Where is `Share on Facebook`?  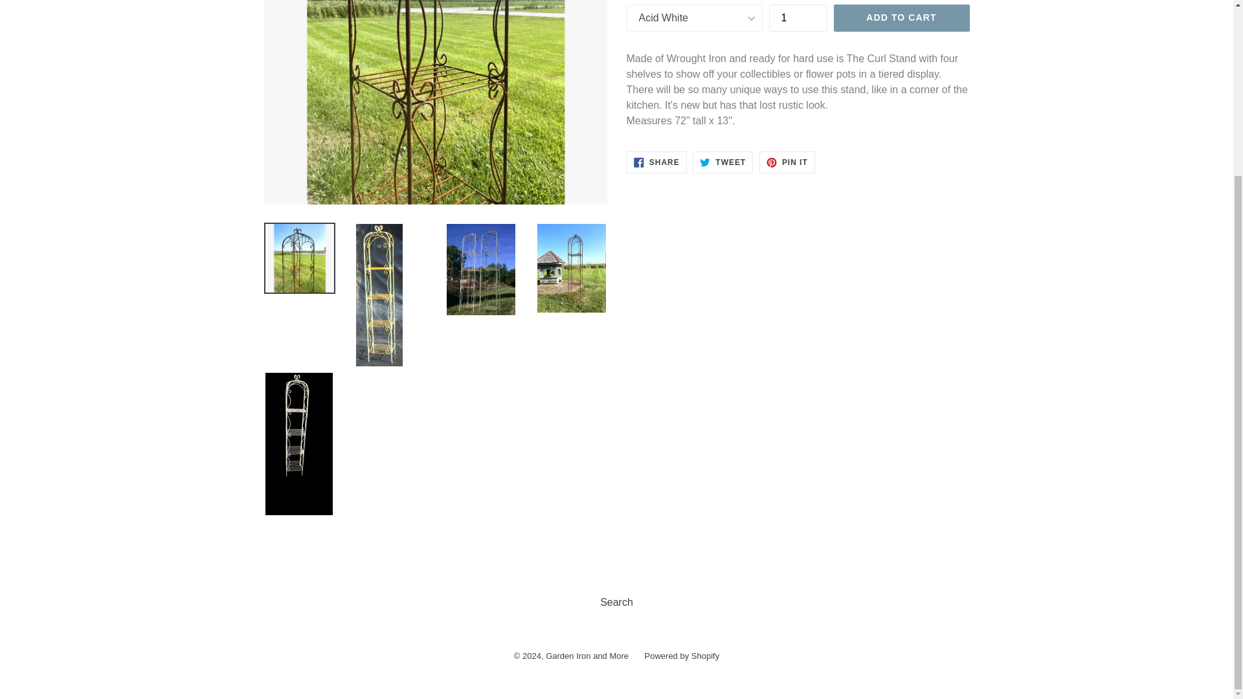 Share on Facebook is located at coordinates (587, 655).